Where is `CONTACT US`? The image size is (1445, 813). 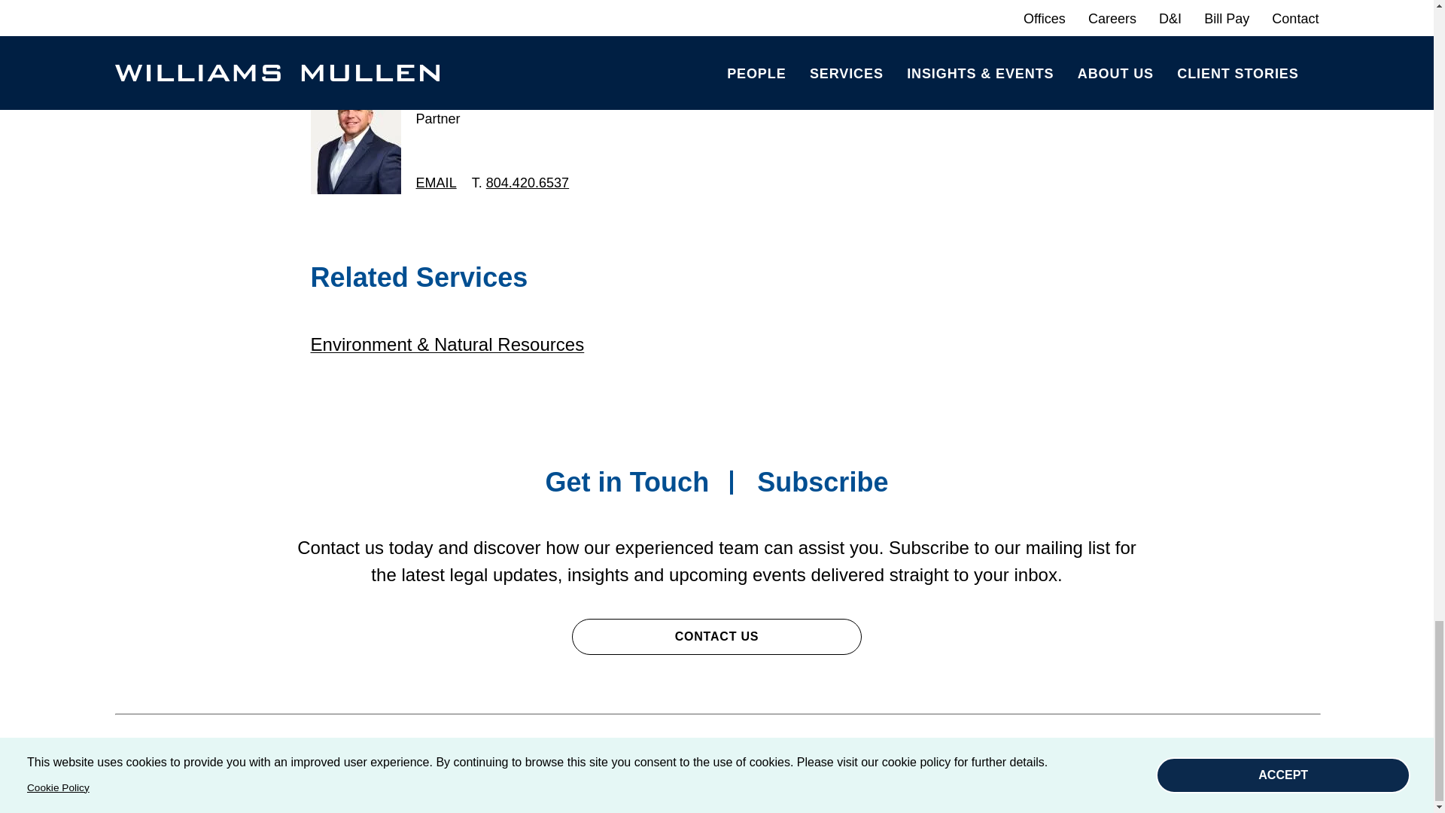
CONTACT US is located at coordinates (716, 637).